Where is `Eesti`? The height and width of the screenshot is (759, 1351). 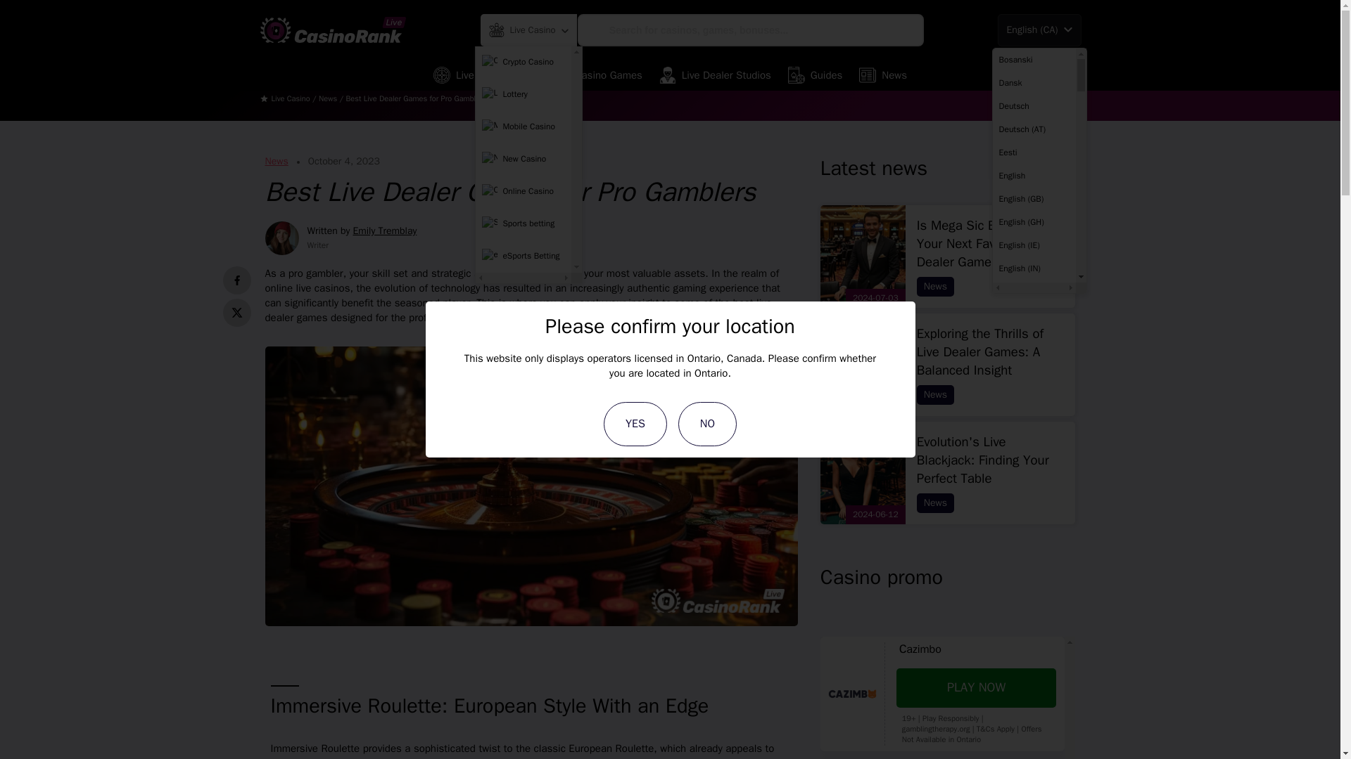 Eesti is located at coordinates (1033, 152).